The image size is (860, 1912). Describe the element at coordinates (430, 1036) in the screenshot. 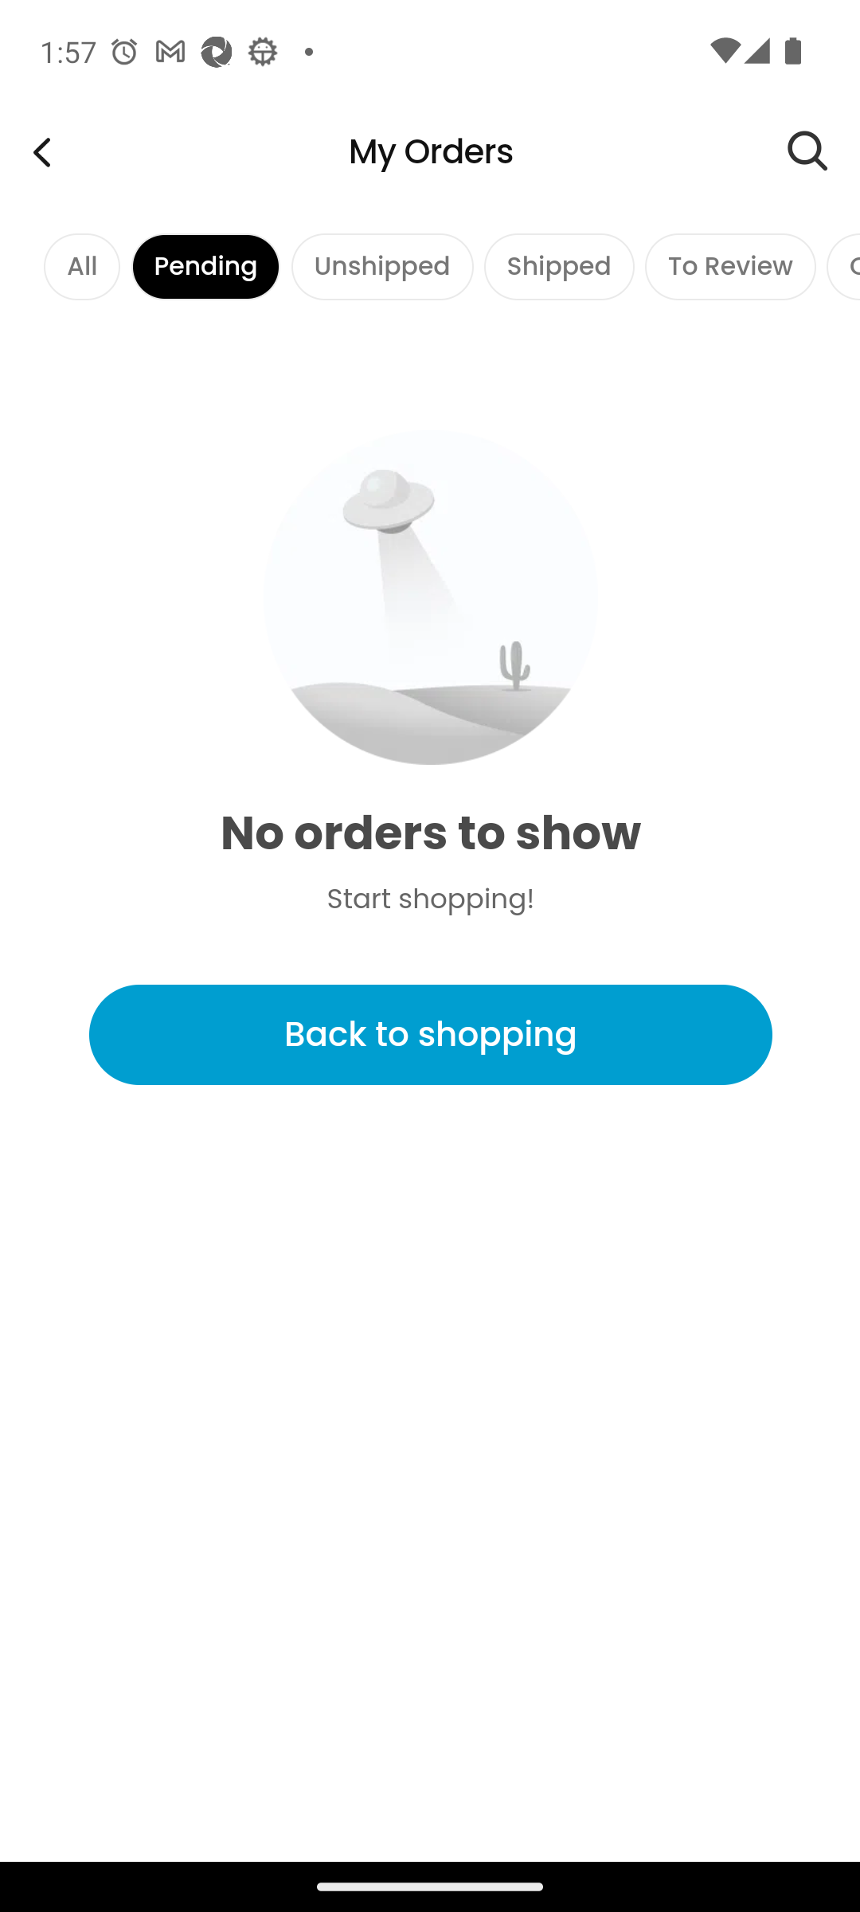

I see `Back to shopping` at that location.